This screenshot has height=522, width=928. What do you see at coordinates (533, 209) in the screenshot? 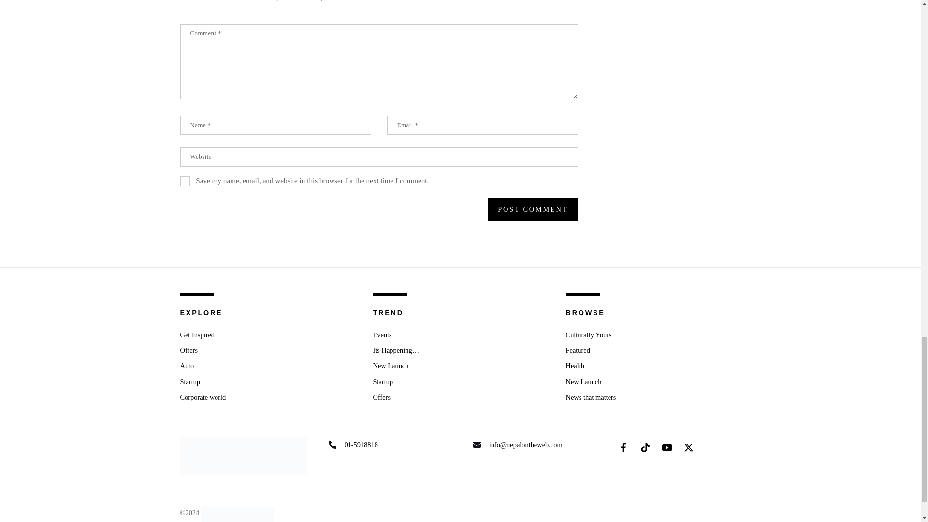
I see `Post Comment` at bounding box center [533, 209].